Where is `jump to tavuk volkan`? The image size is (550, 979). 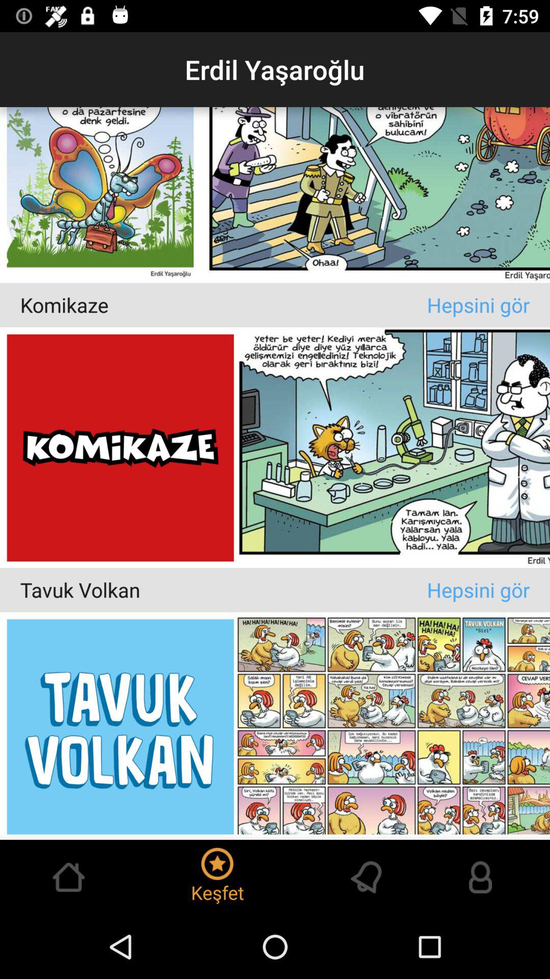
jump to tavuk volkan is located at coordinates (223, 589).